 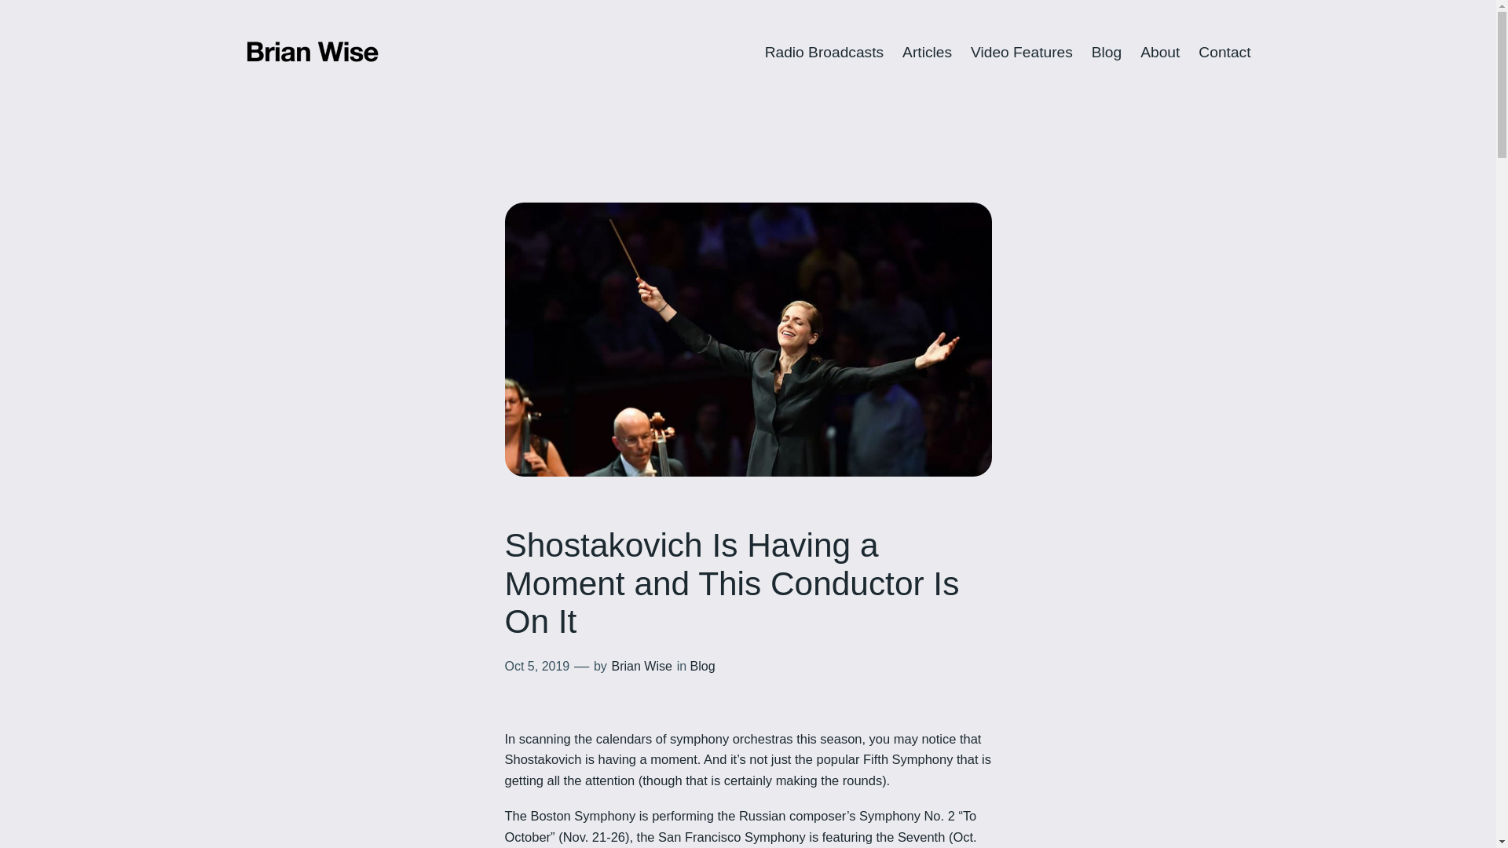 What do you see at coordinates (1224, 53) in the screenshot?
I see `Contact` at bounding box center [1224, 53].